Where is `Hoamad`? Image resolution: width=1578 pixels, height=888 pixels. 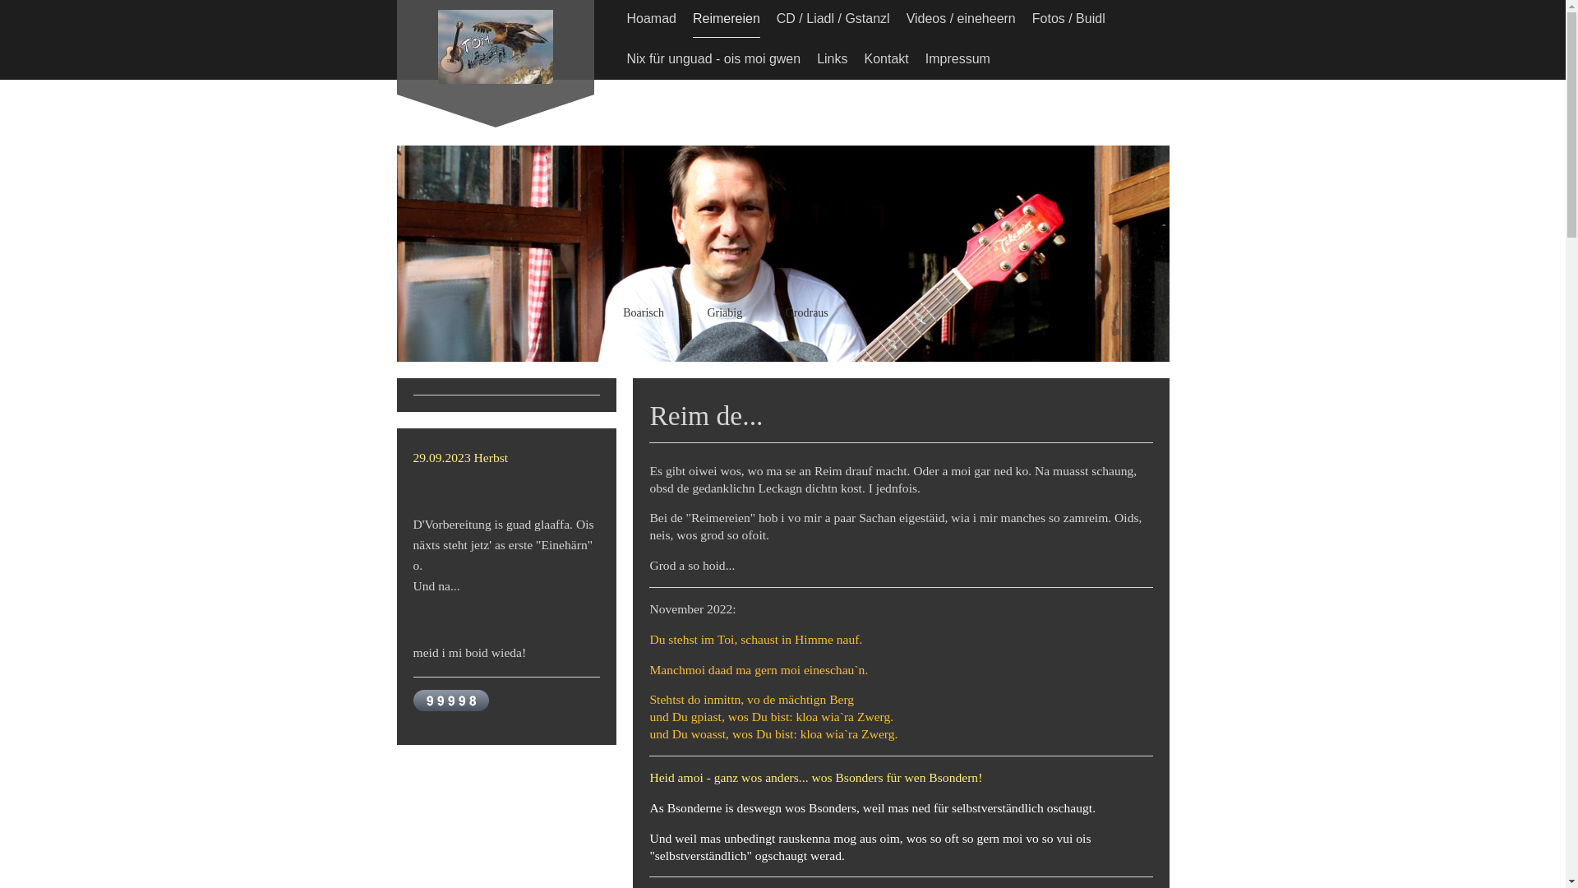
Hoamad is located at coordinates (651, 19).